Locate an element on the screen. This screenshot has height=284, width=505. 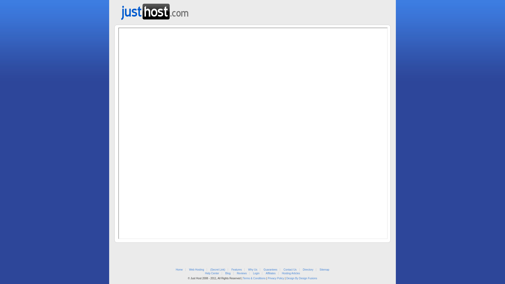
Privacy Policy is located at coordinates (276, 278).